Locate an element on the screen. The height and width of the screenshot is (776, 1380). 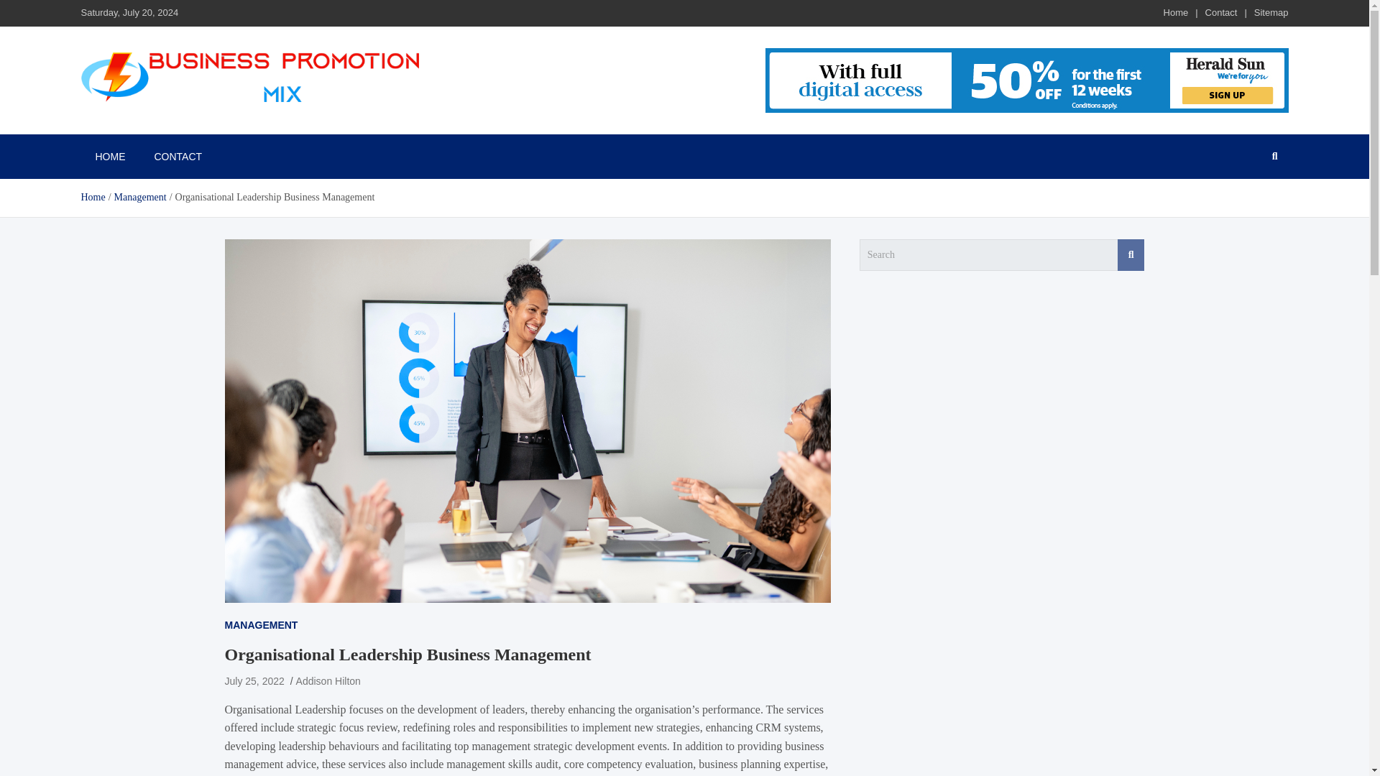
Home is located at coordinates (1176, 11).